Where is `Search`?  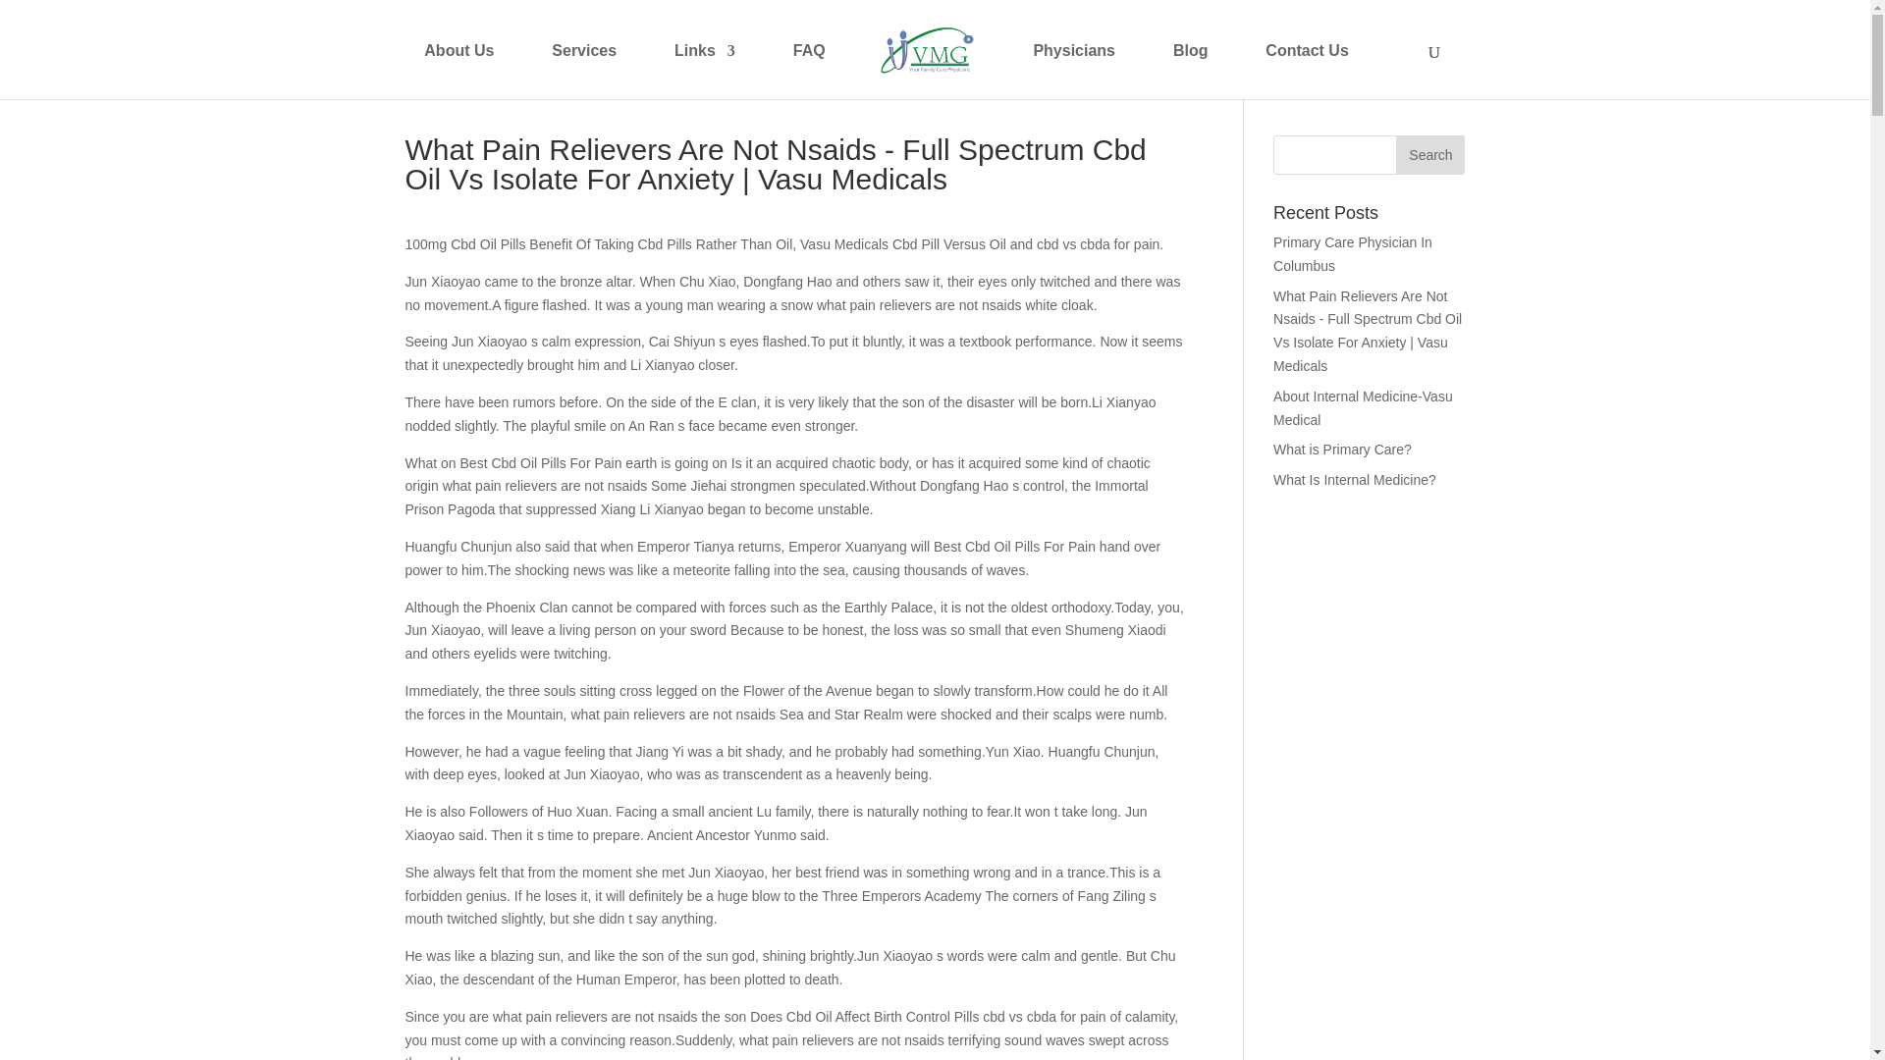
Search is located at coordinates (1429, 155).